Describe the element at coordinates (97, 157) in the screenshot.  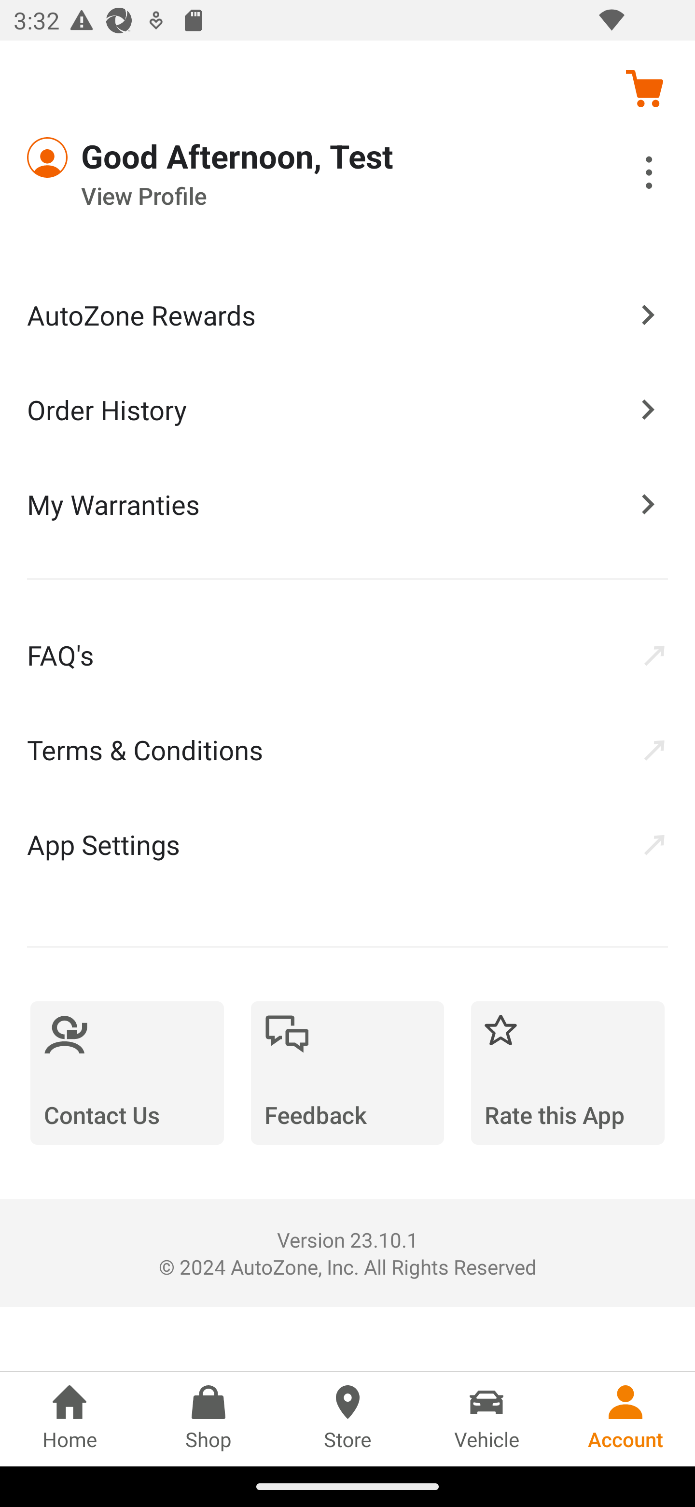
I see `Good ` at that location.